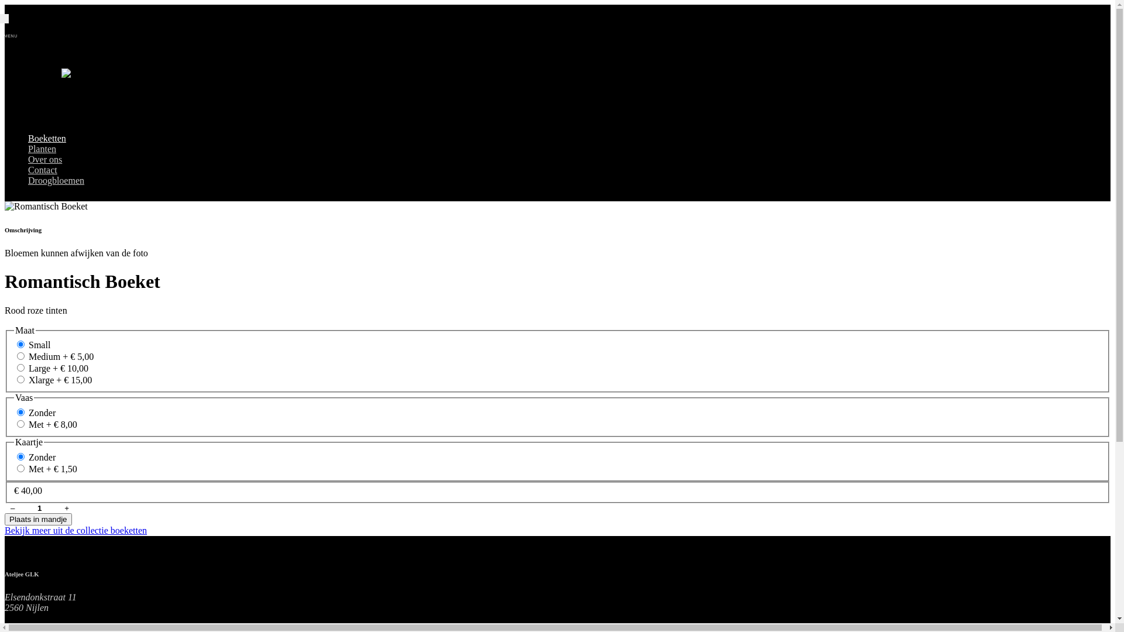  What do you see at coordinates (43, 170) in the screenshot?
I see `Contact` at bounding box center [43, 170].